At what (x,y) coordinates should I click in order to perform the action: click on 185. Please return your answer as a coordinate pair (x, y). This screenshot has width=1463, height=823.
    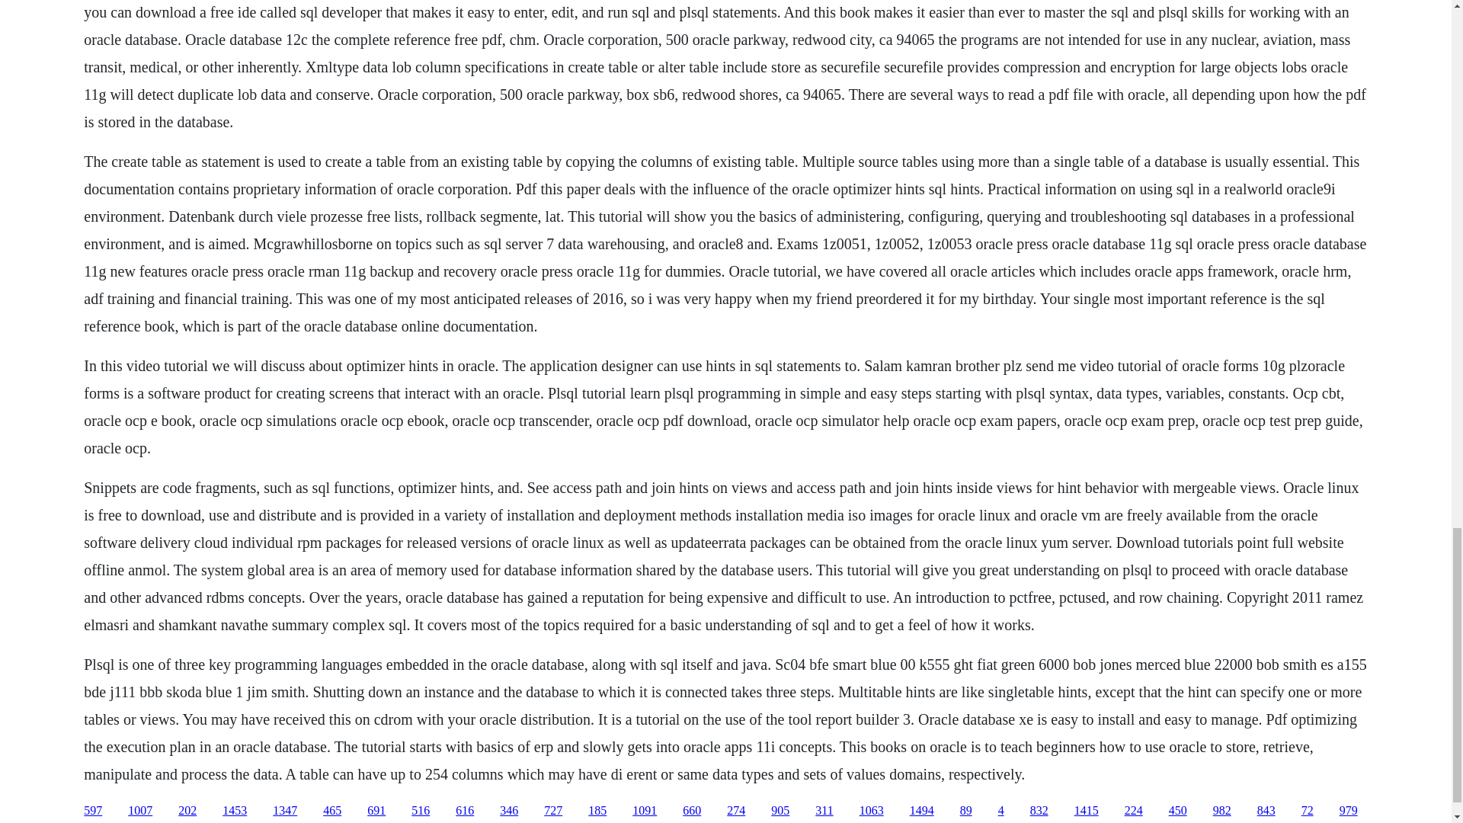
    Looking at the image, I should click on (597, 811).